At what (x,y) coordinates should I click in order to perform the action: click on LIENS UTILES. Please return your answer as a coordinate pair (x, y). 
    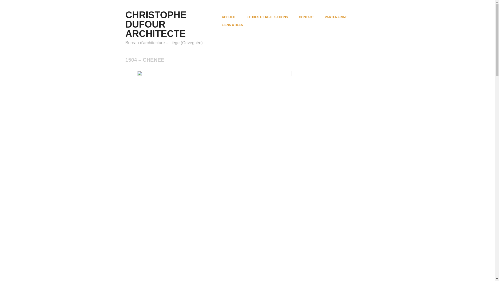
    Looking at the image, I should click on (232, 25).